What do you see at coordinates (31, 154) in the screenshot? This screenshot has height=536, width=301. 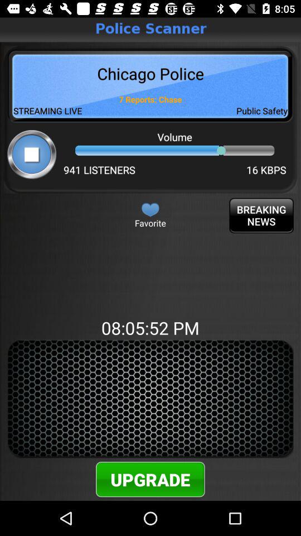 I see `stop button` at bounding box center [31, 154].